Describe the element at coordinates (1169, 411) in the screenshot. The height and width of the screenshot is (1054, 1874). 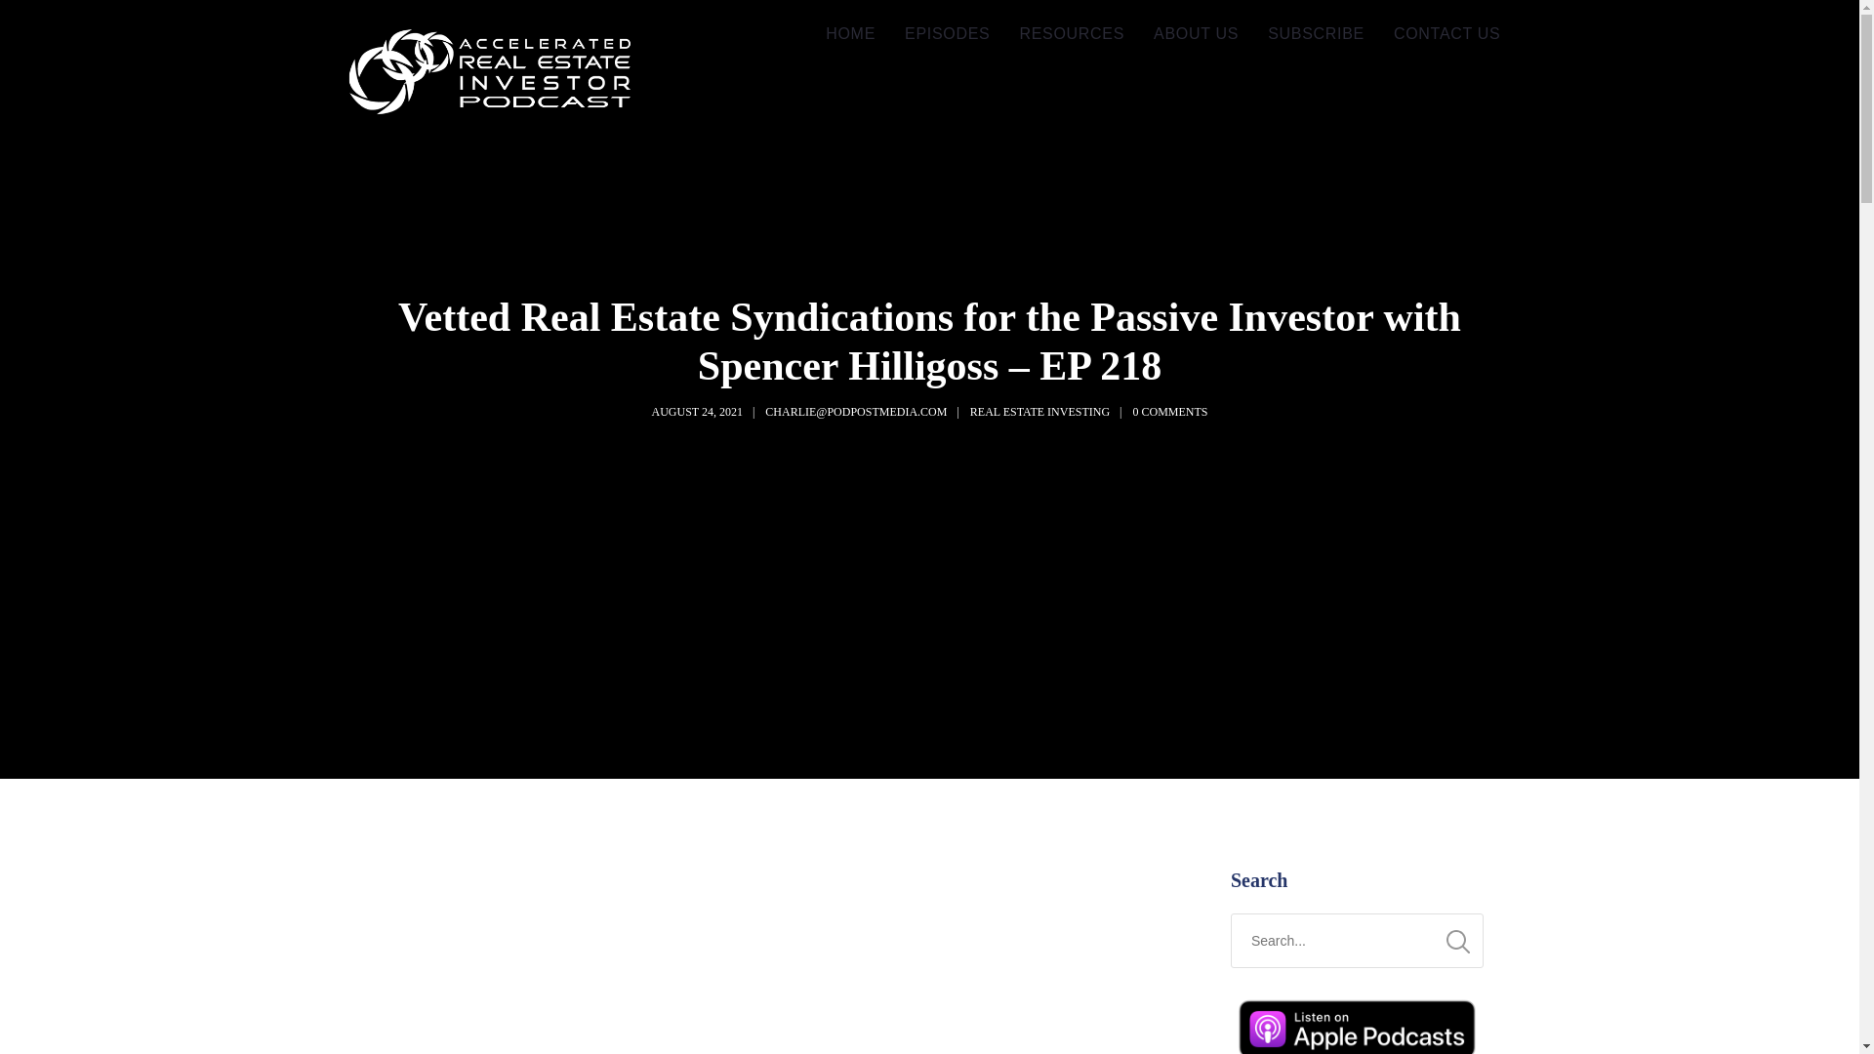
I see `0 COMMENTS` at that location.